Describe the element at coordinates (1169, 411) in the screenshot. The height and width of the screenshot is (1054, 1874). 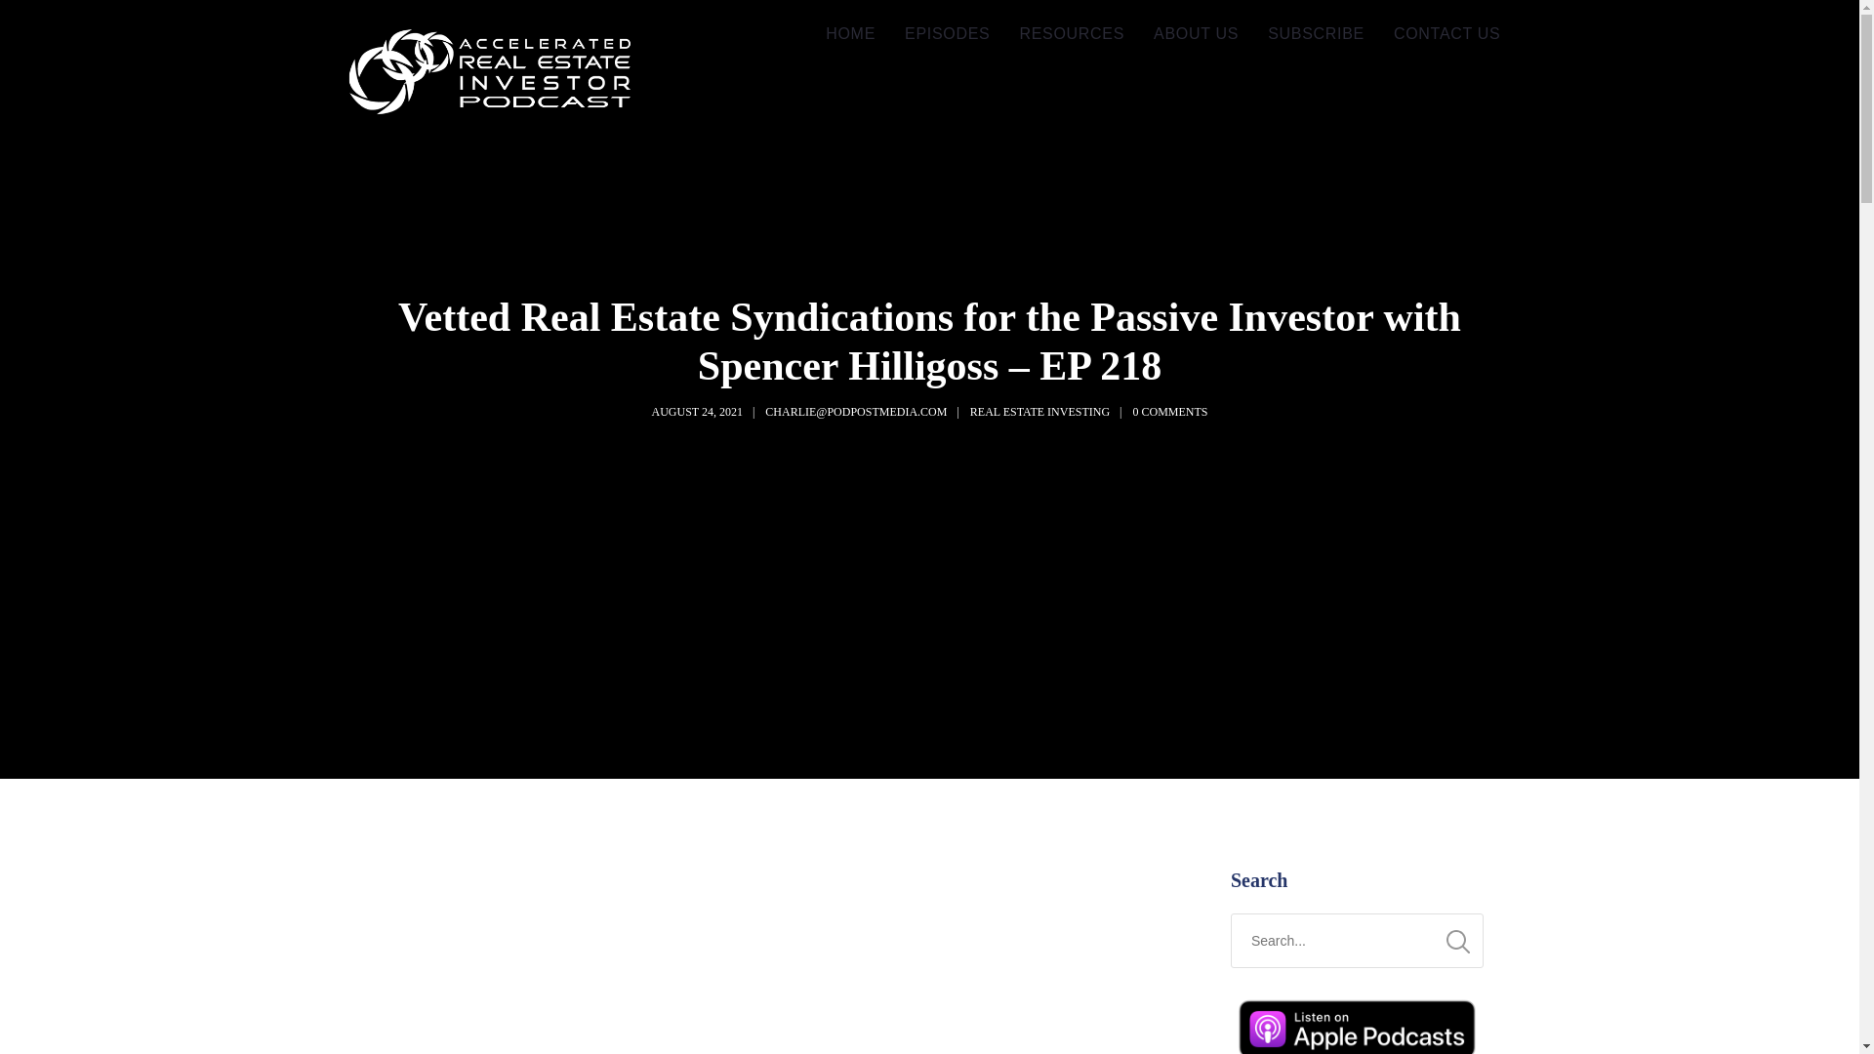
I see `0 COMMENTS` at that location.